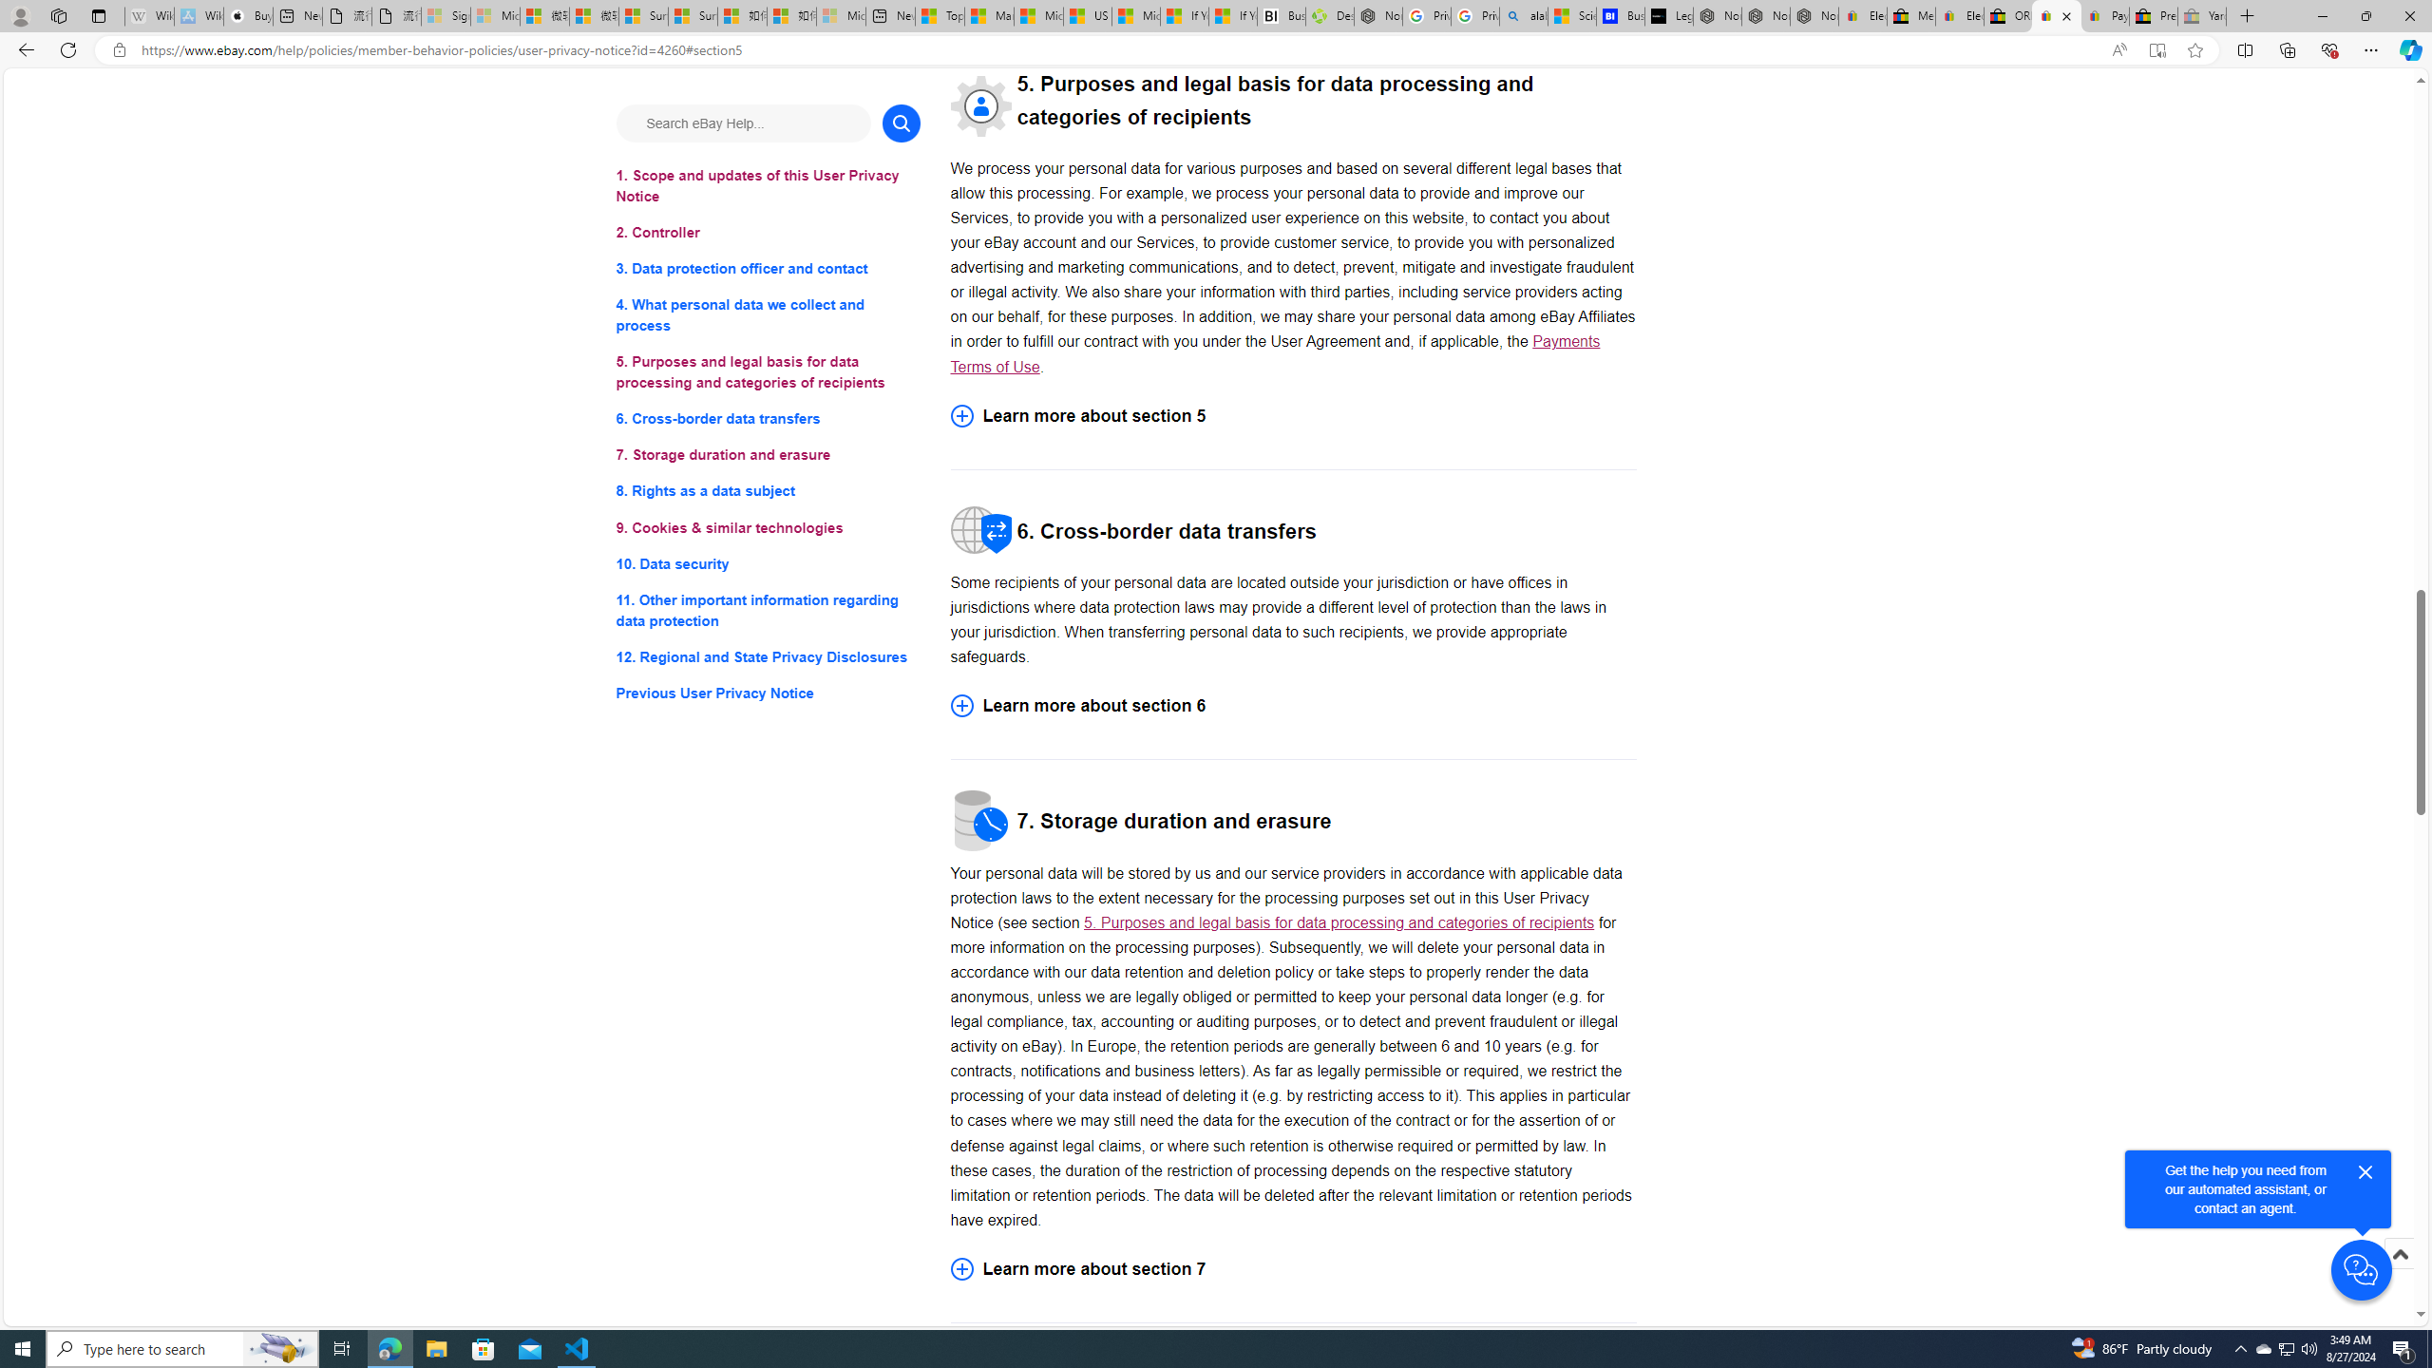  I want to click on 9. Cookies & similar technologies, so click(768, 528).